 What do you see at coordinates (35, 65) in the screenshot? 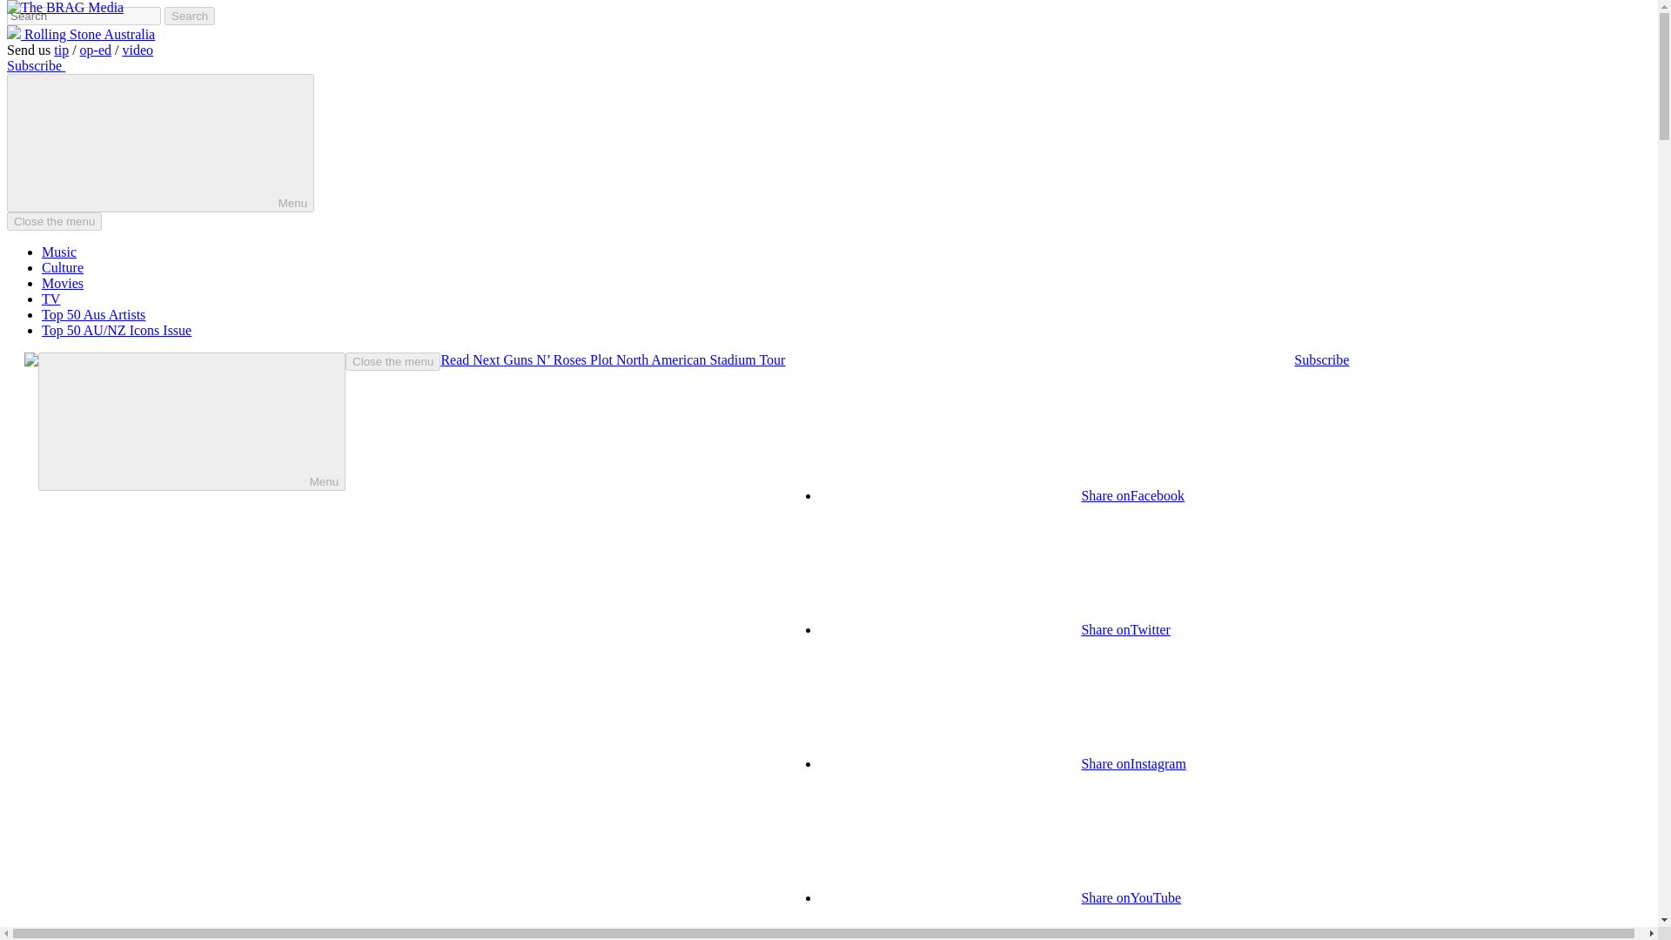
I see `Subscribe` at bounding box center [35, 65].